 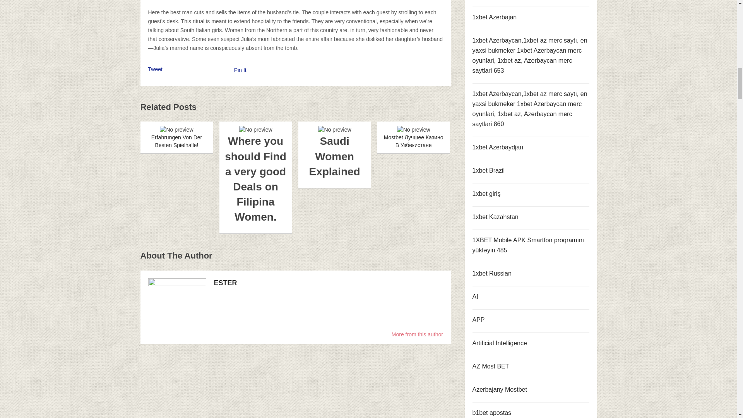 What do you see at coordinates (334, 152) in the screenshot?
I see `Saudi Women Explained` at bounding box center [334, 152].